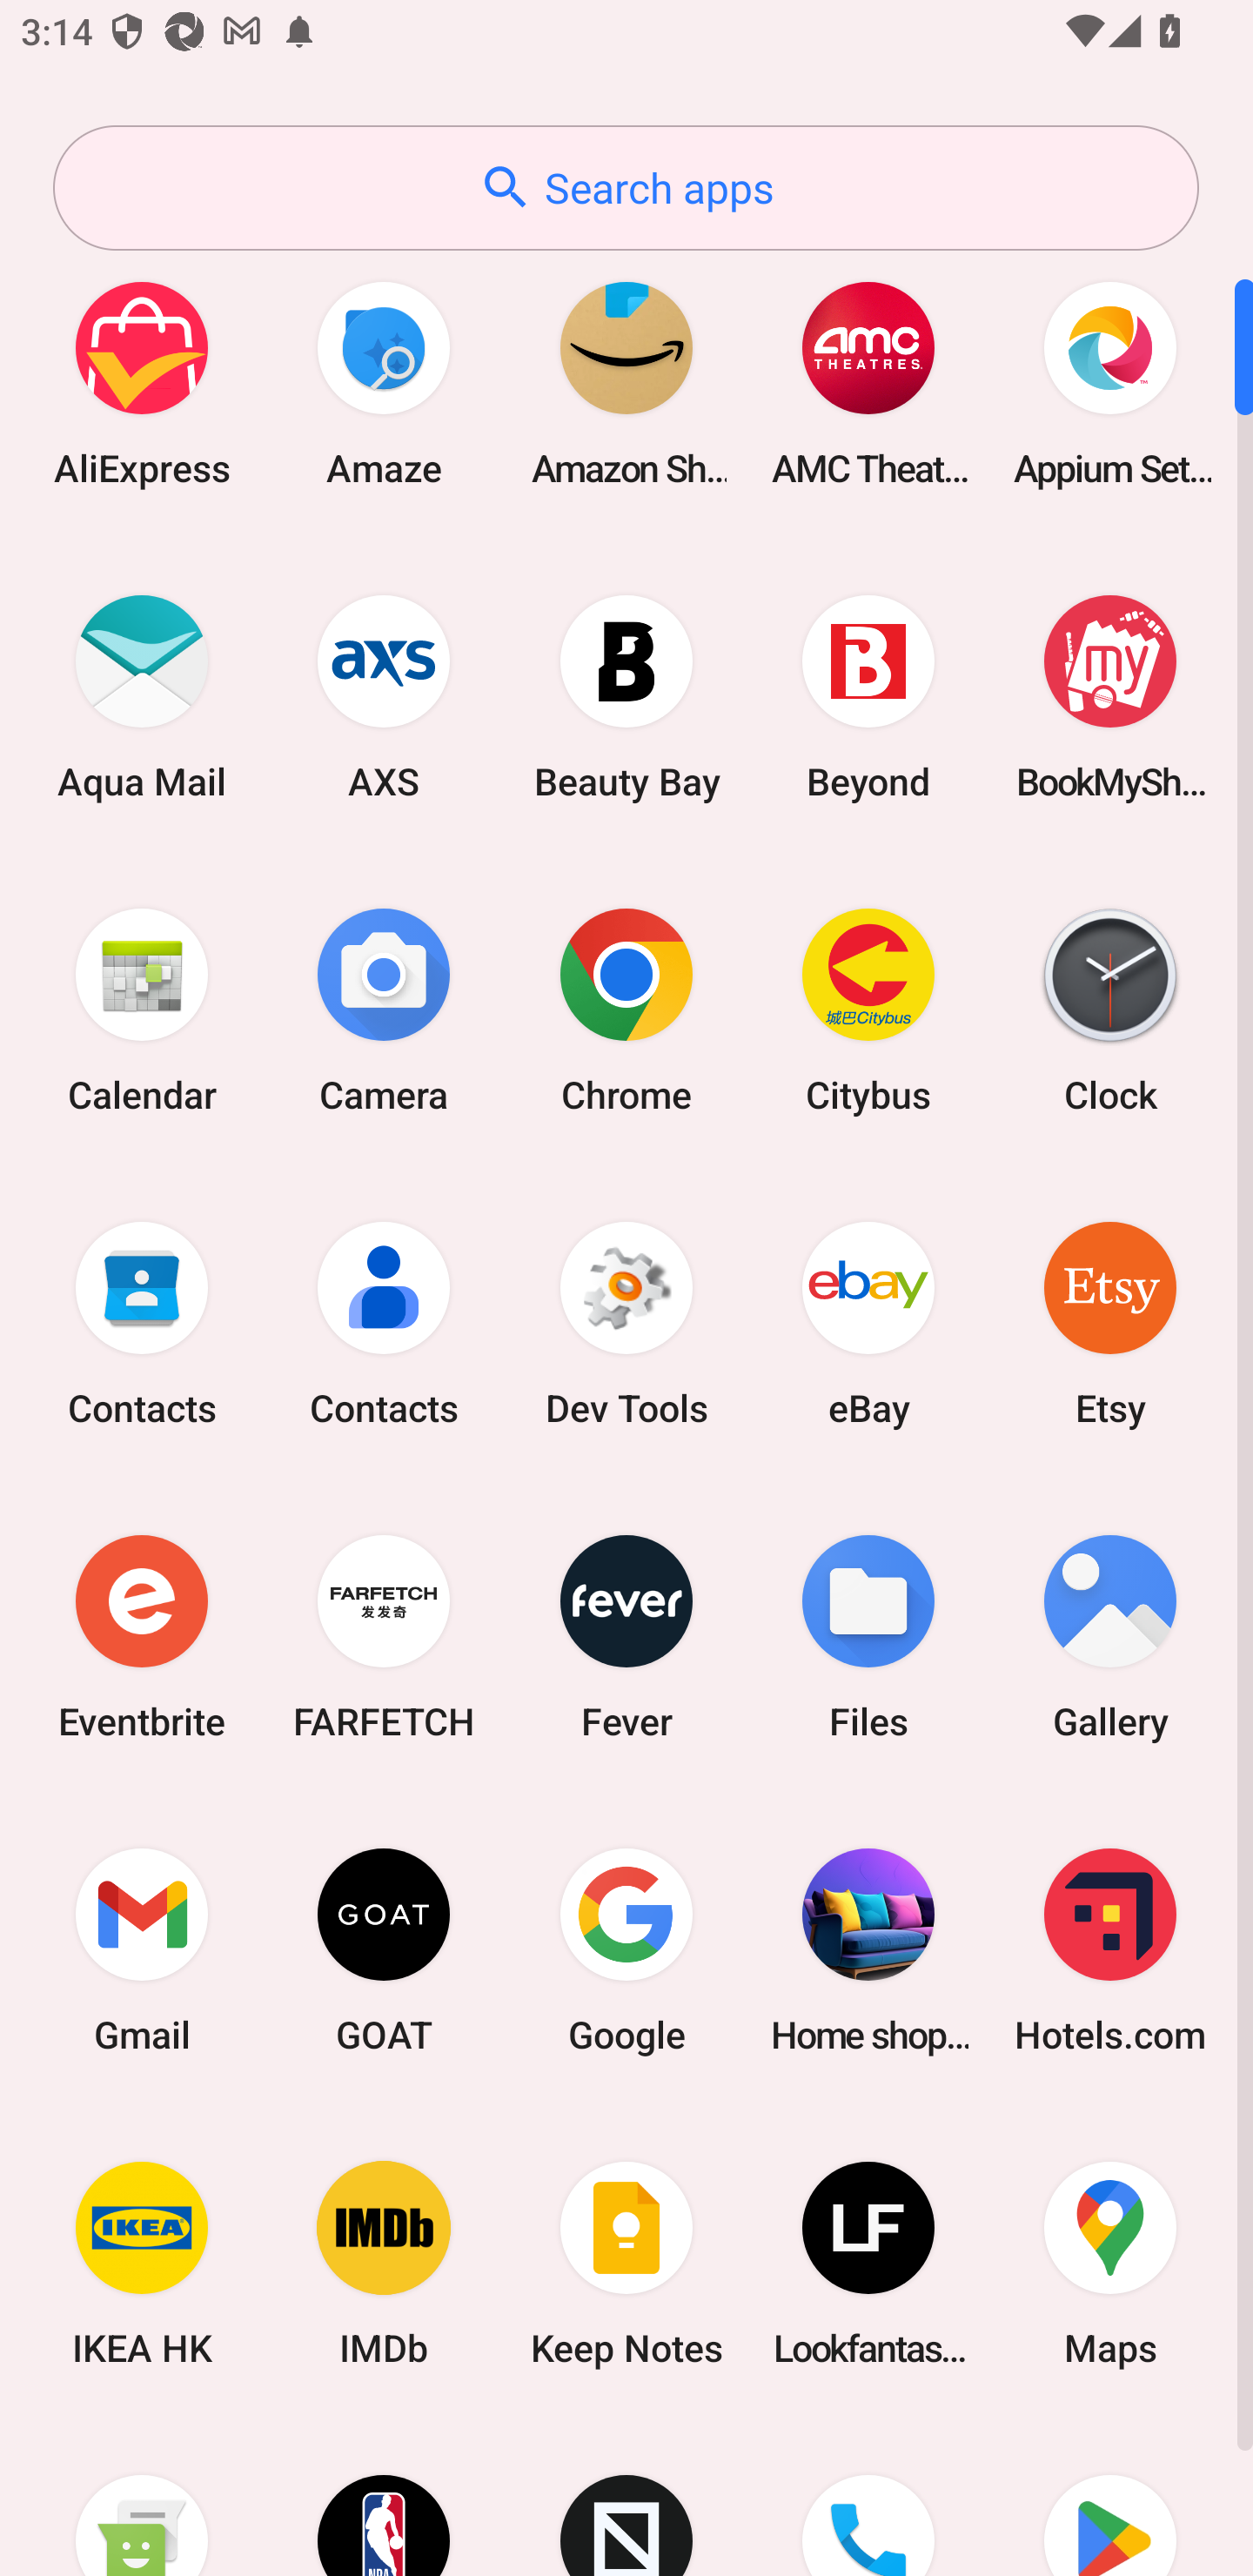 This screenshot has width=1253, height=2576. Describe the element at coordinates (384, 383) in the screenshot. I see `Amaze` at that location.